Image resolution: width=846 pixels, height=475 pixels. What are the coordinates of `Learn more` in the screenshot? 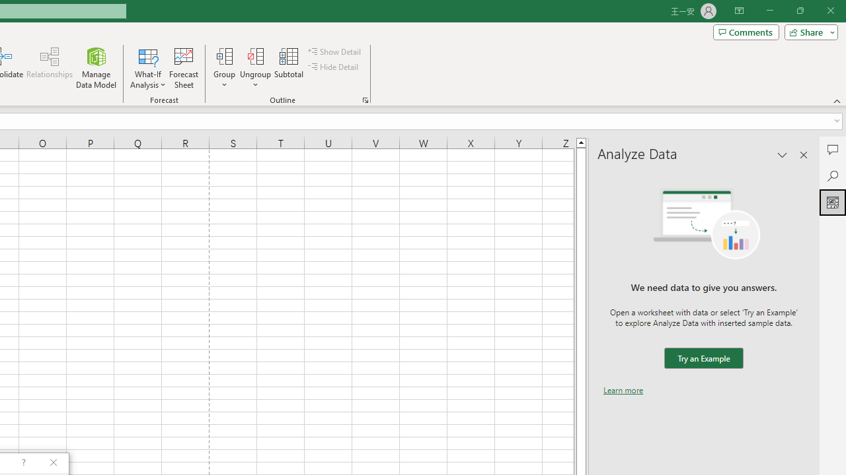 It's located at (623, 390).